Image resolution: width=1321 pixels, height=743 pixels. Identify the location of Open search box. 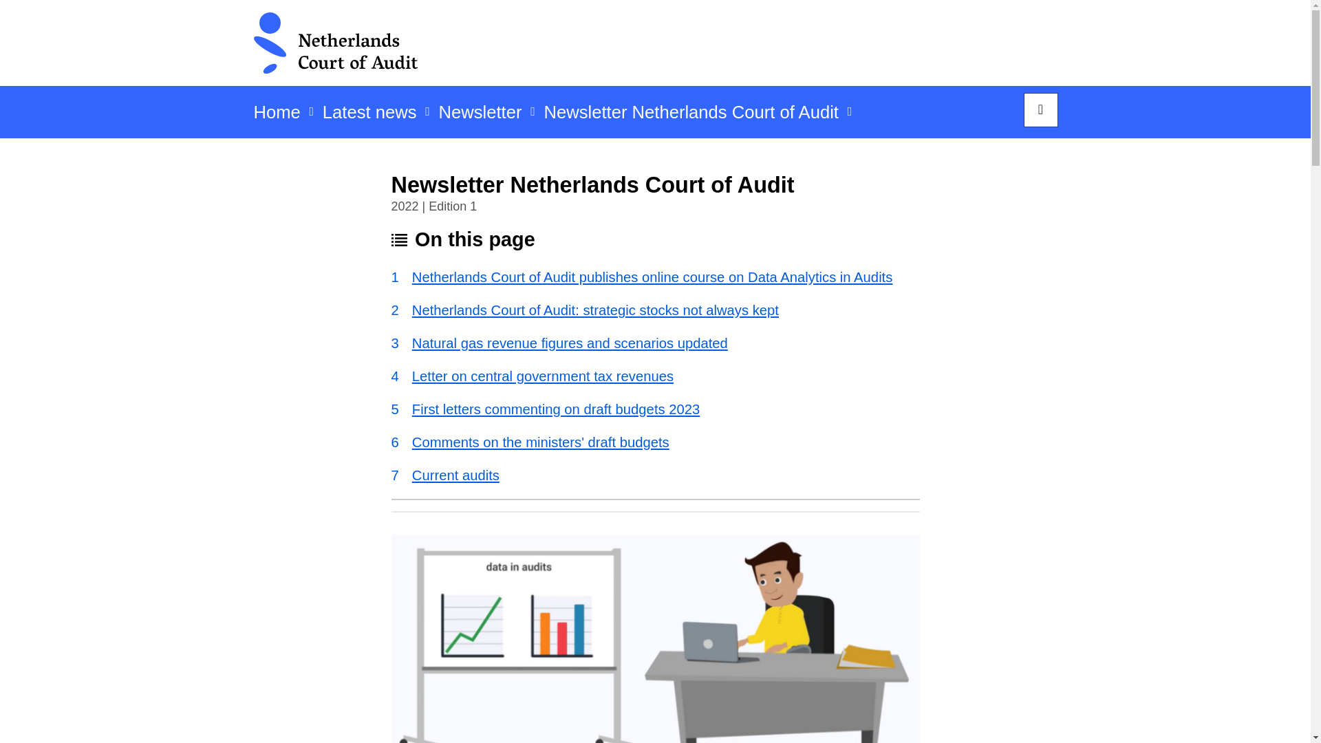
(1040, 110).